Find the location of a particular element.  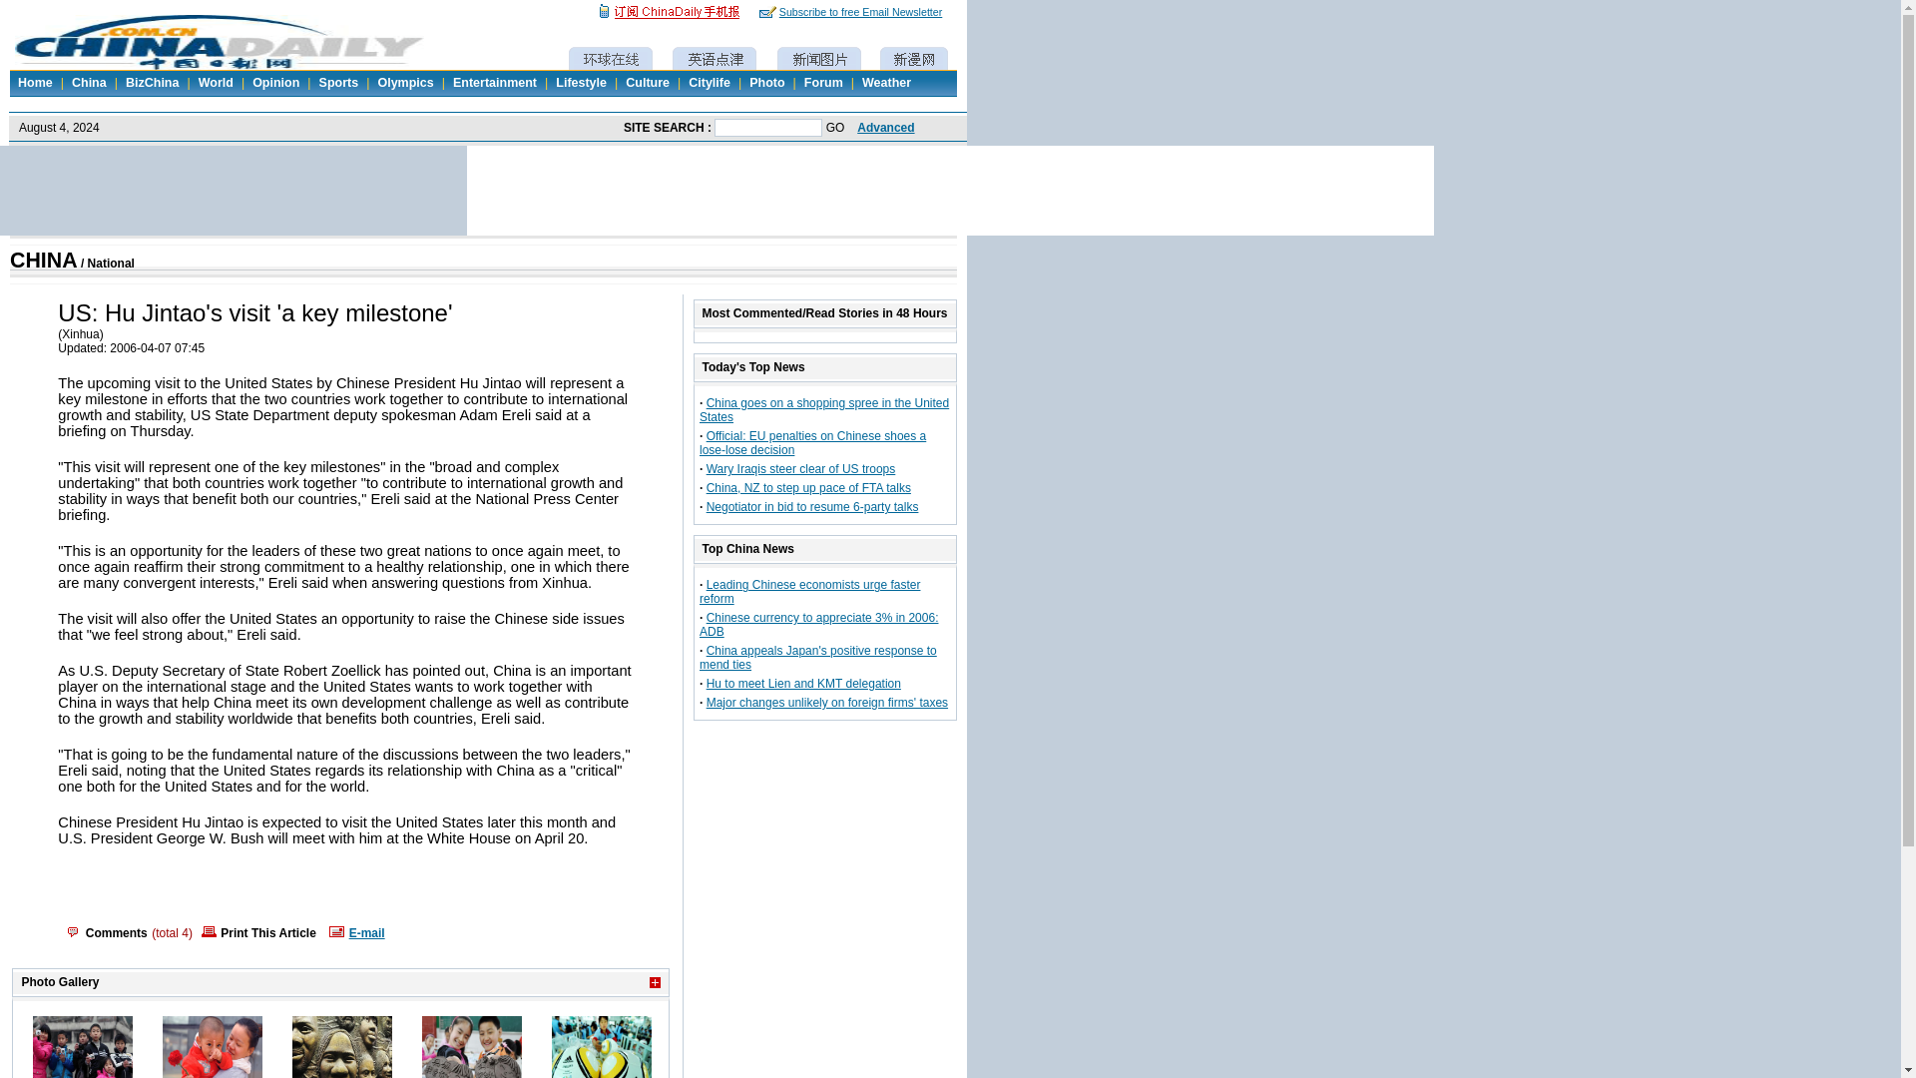

China is located at coordinates (89, 82).